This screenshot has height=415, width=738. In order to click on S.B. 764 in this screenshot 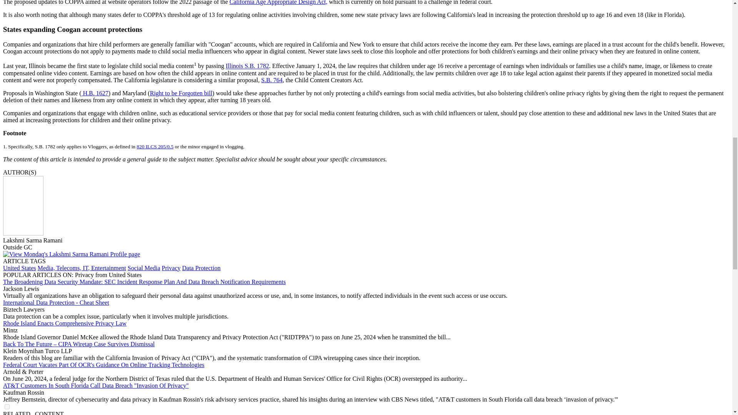, I will do `click(272, 80)`.